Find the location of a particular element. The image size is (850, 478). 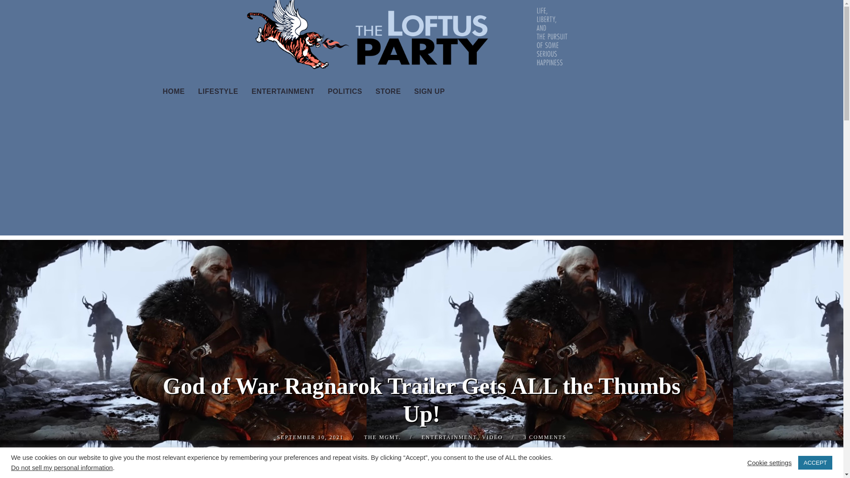

HOME is located at coordinates (174, 91).